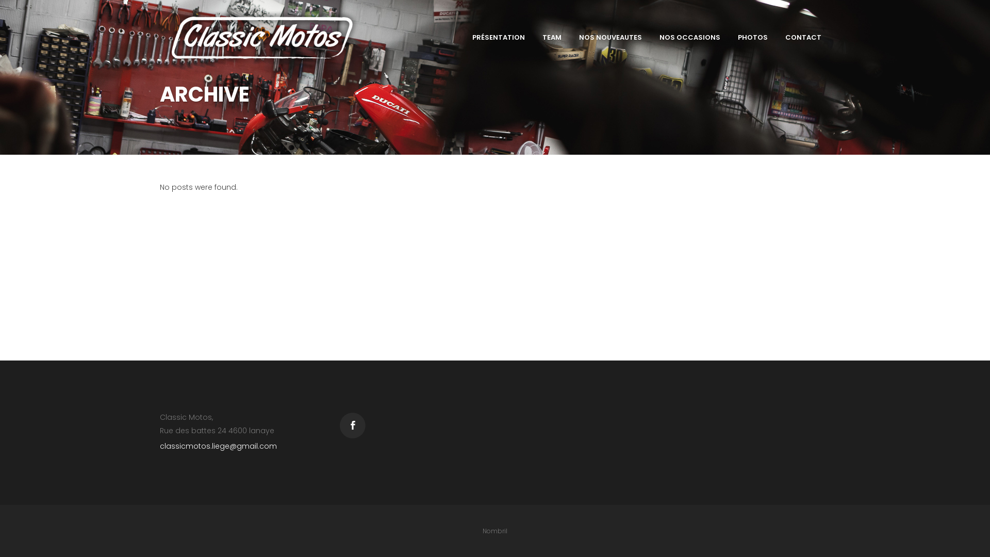 This screenshot has width=990, height=557. Describe the element at coordinates (610, 38) in the screenshot. I see `NOS NOUVEAUTES` at that location.